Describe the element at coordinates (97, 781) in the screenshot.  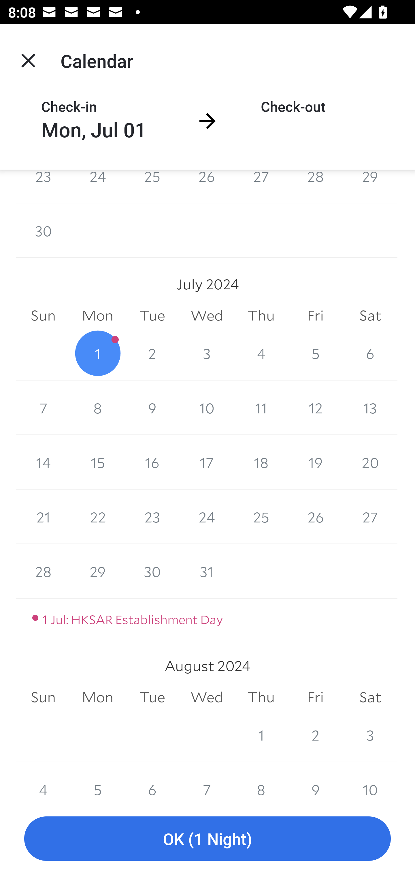
I see `5 5 August 2024` at that location.